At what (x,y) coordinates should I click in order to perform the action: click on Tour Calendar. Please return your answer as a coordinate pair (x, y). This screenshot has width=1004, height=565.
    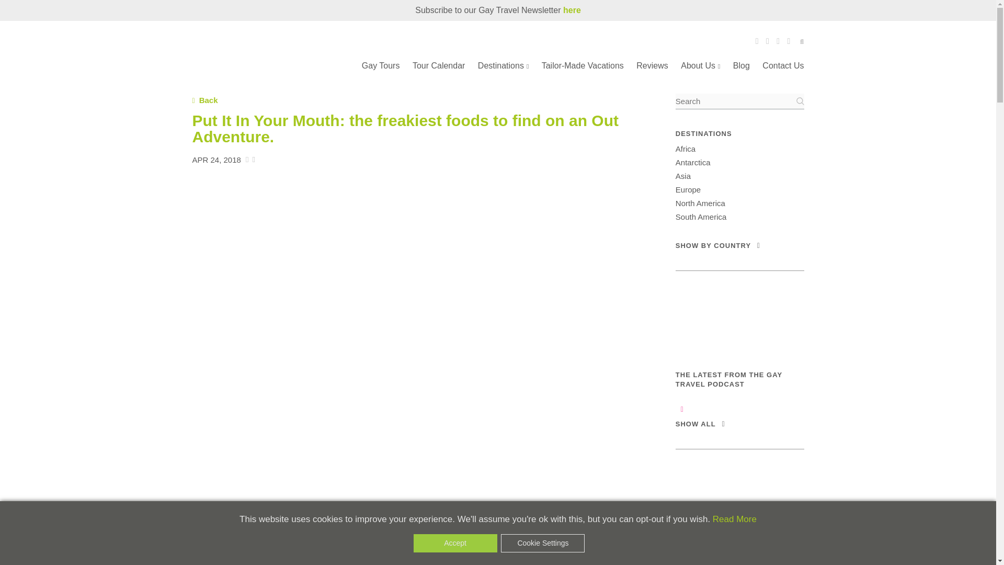
    Looking at the image, I should click on (439, 65).